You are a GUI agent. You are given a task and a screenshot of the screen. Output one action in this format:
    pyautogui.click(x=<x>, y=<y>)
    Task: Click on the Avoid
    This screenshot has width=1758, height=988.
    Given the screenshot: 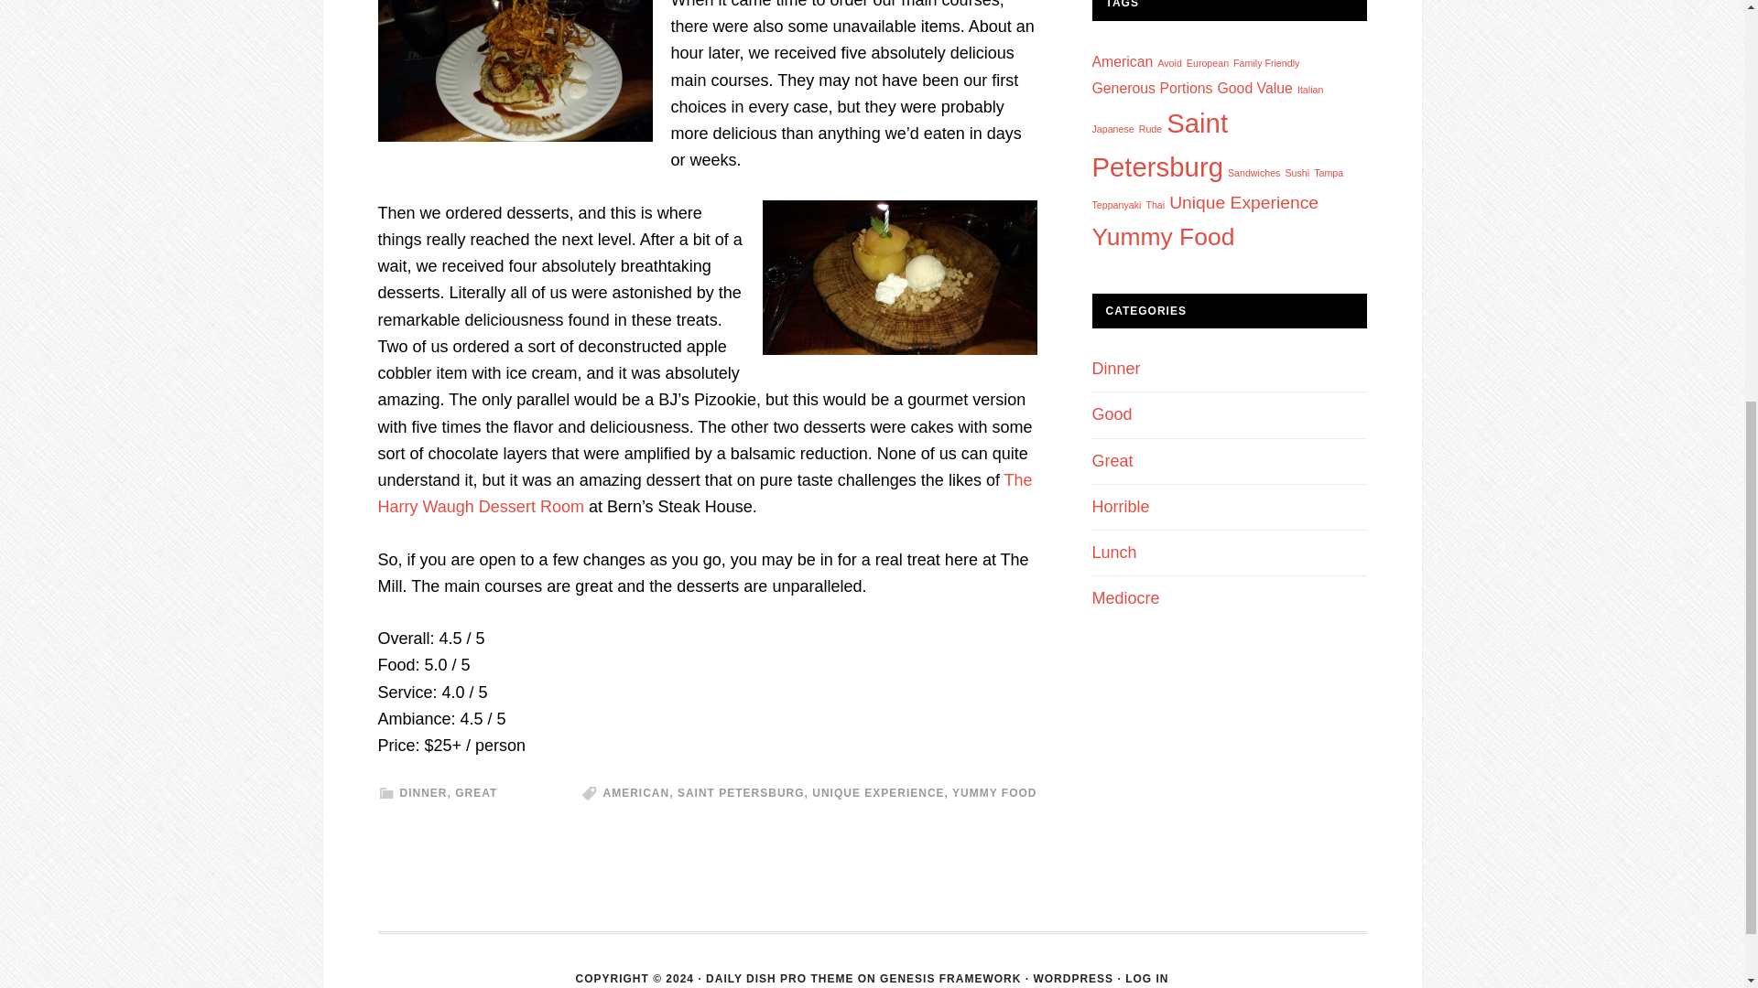 What is the action you would take?
    pyautogui.click(x=1168, y=62)
    